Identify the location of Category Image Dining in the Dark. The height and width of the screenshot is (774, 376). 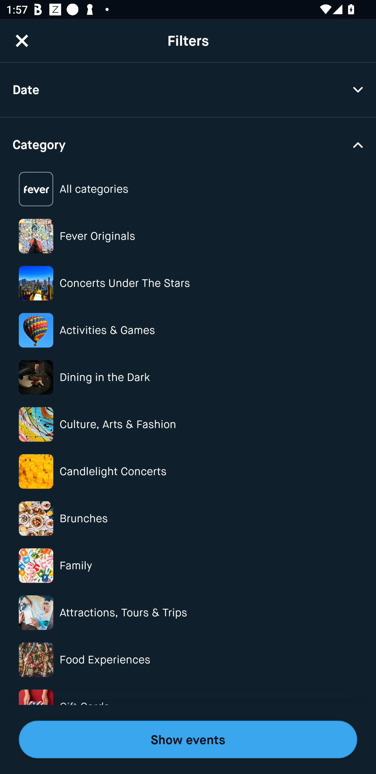
(188, 377).